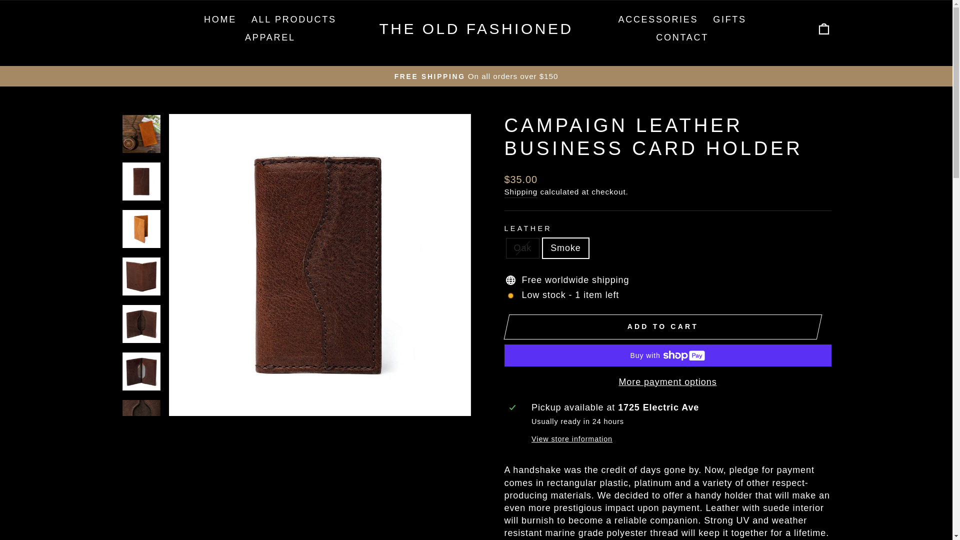  I want to click on APPAREL, so click(270, 38).